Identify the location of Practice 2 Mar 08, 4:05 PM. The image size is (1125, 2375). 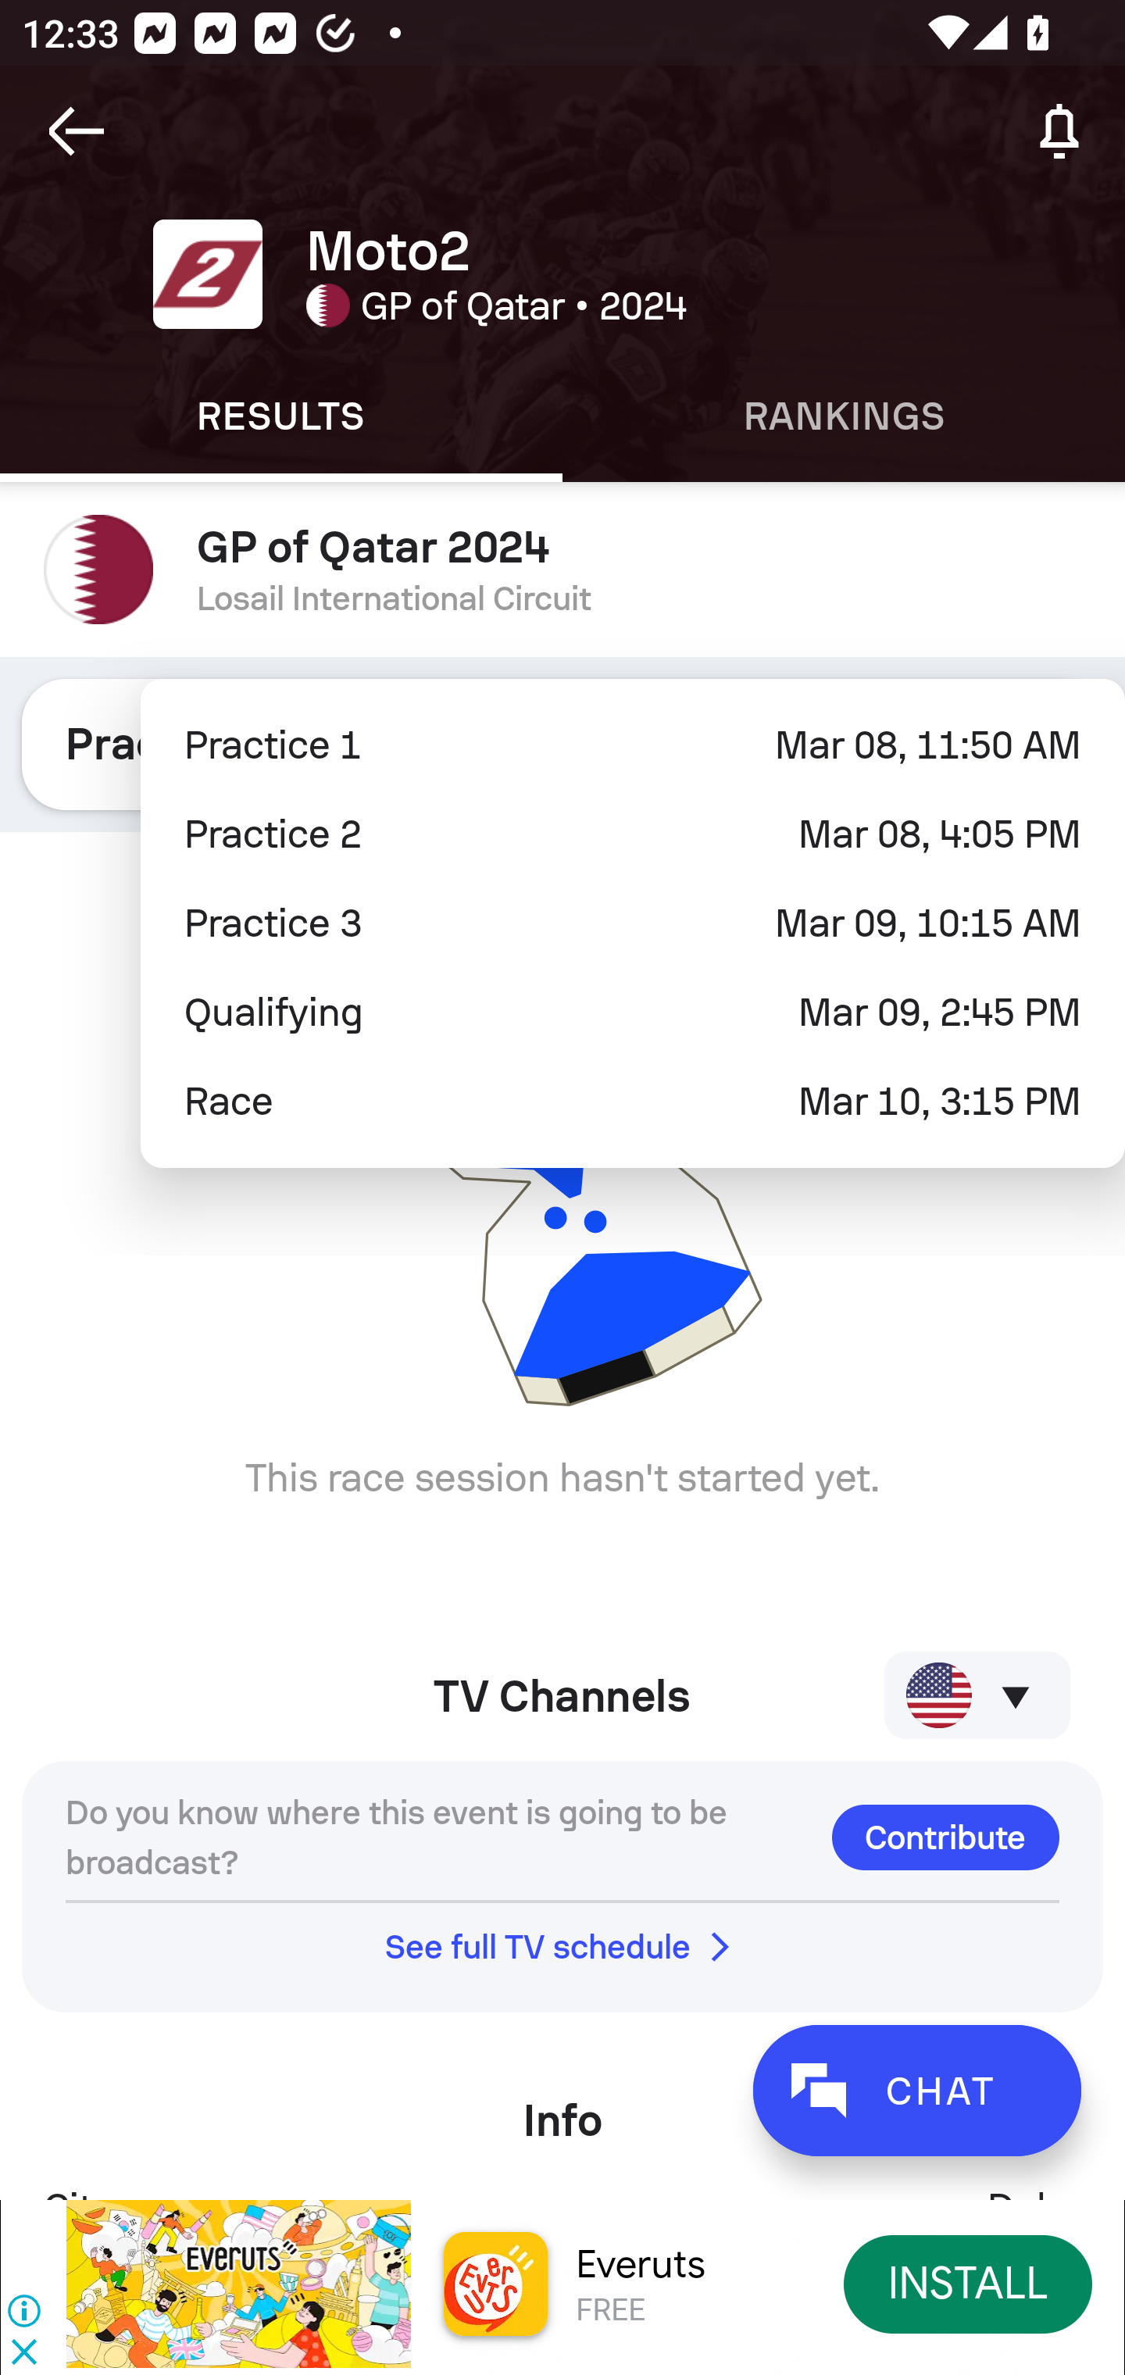
(633, 834).